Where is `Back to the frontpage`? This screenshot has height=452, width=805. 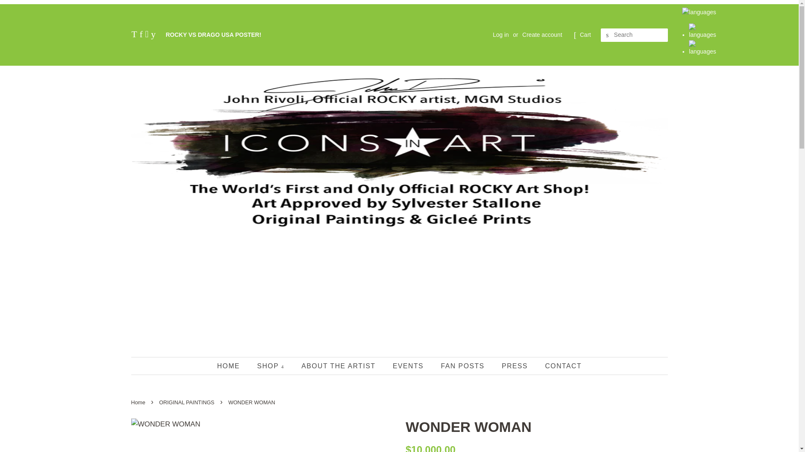
Back to the frontpage is located at coordinates (139, 402).